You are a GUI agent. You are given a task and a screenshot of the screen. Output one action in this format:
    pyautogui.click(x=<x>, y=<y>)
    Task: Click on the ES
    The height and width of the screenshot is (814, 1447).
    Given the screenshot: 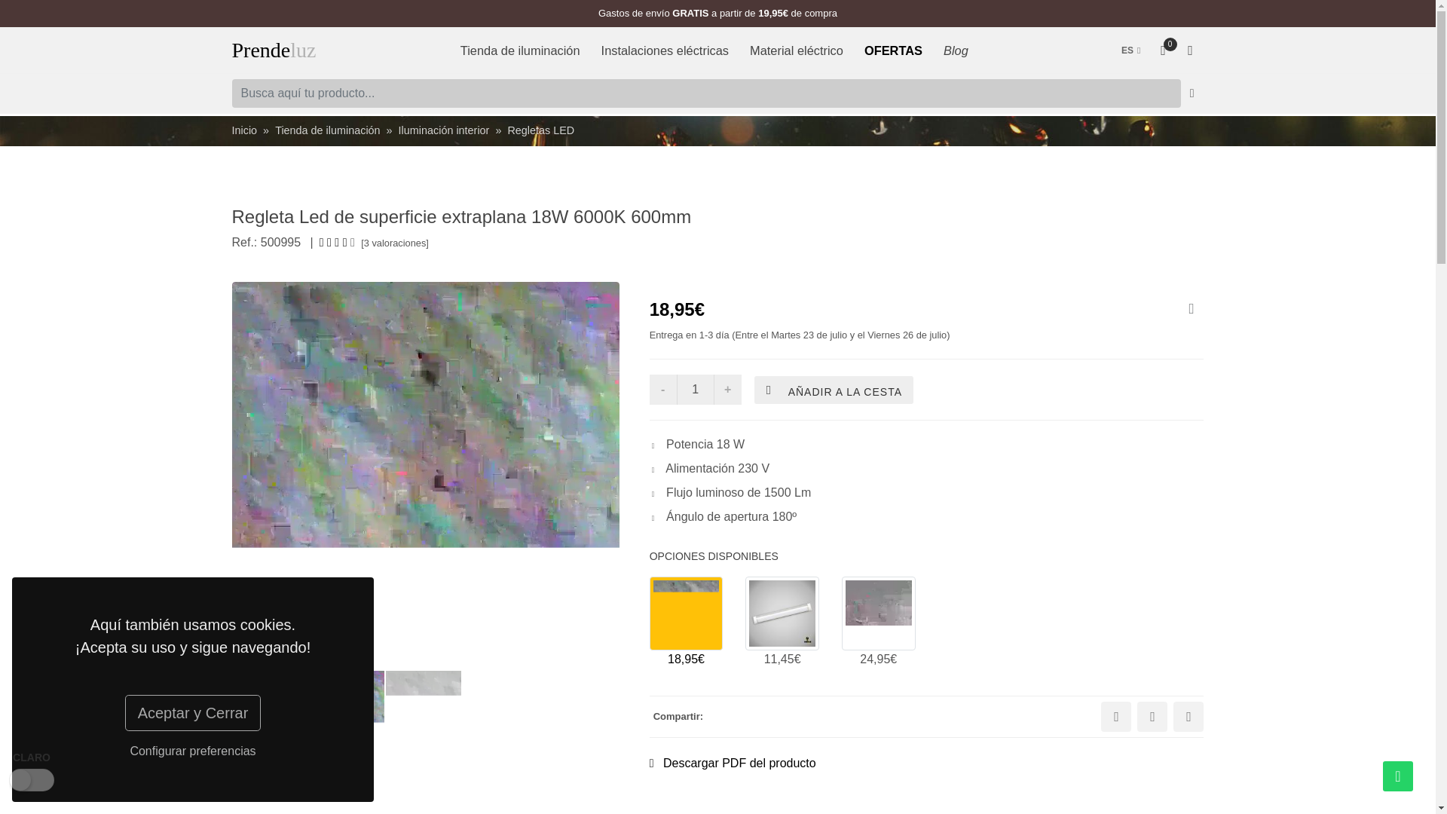 What is the action you would take?
    pyautogui.click(x=1130, y=50)
    